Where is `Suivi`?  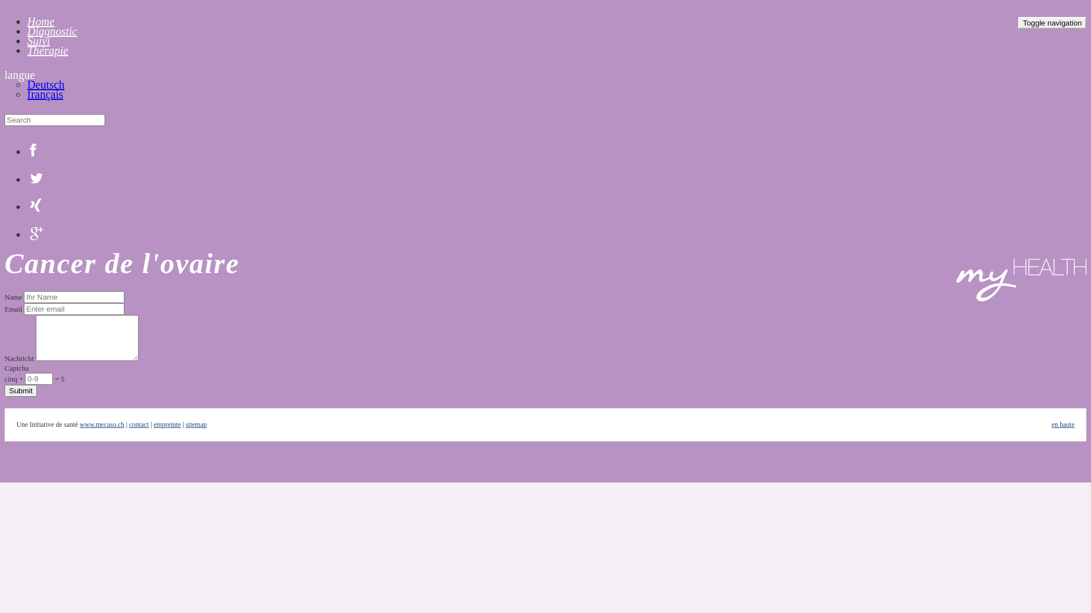 Suivi is located at coordinates (39, 41).